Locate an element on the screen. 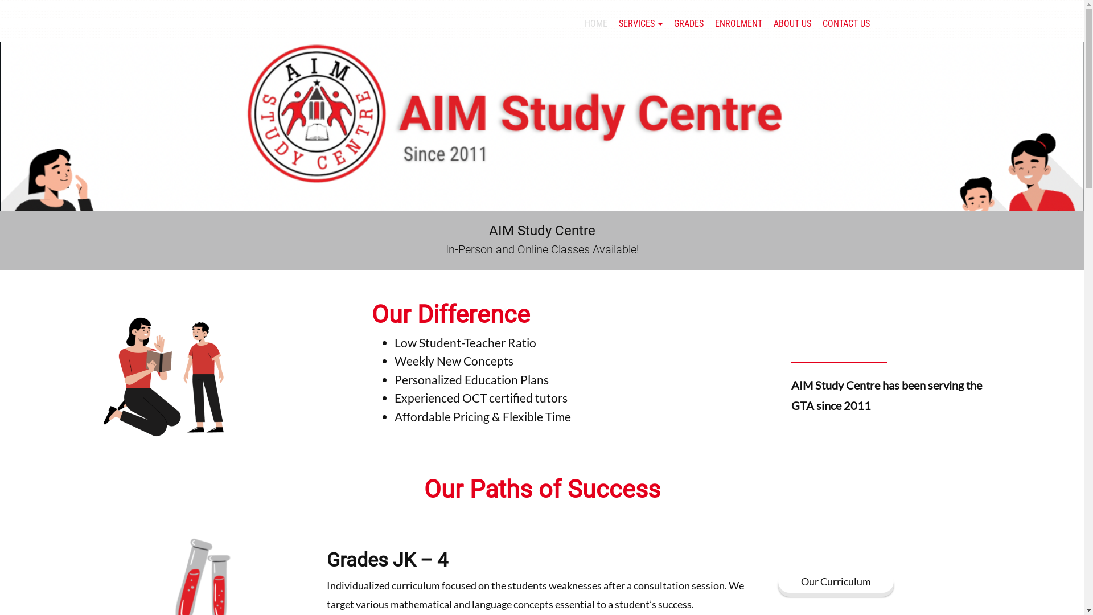 The height and width of the screenshot is (615, 1093). CONTACT US is located at coordinates (846, 24).